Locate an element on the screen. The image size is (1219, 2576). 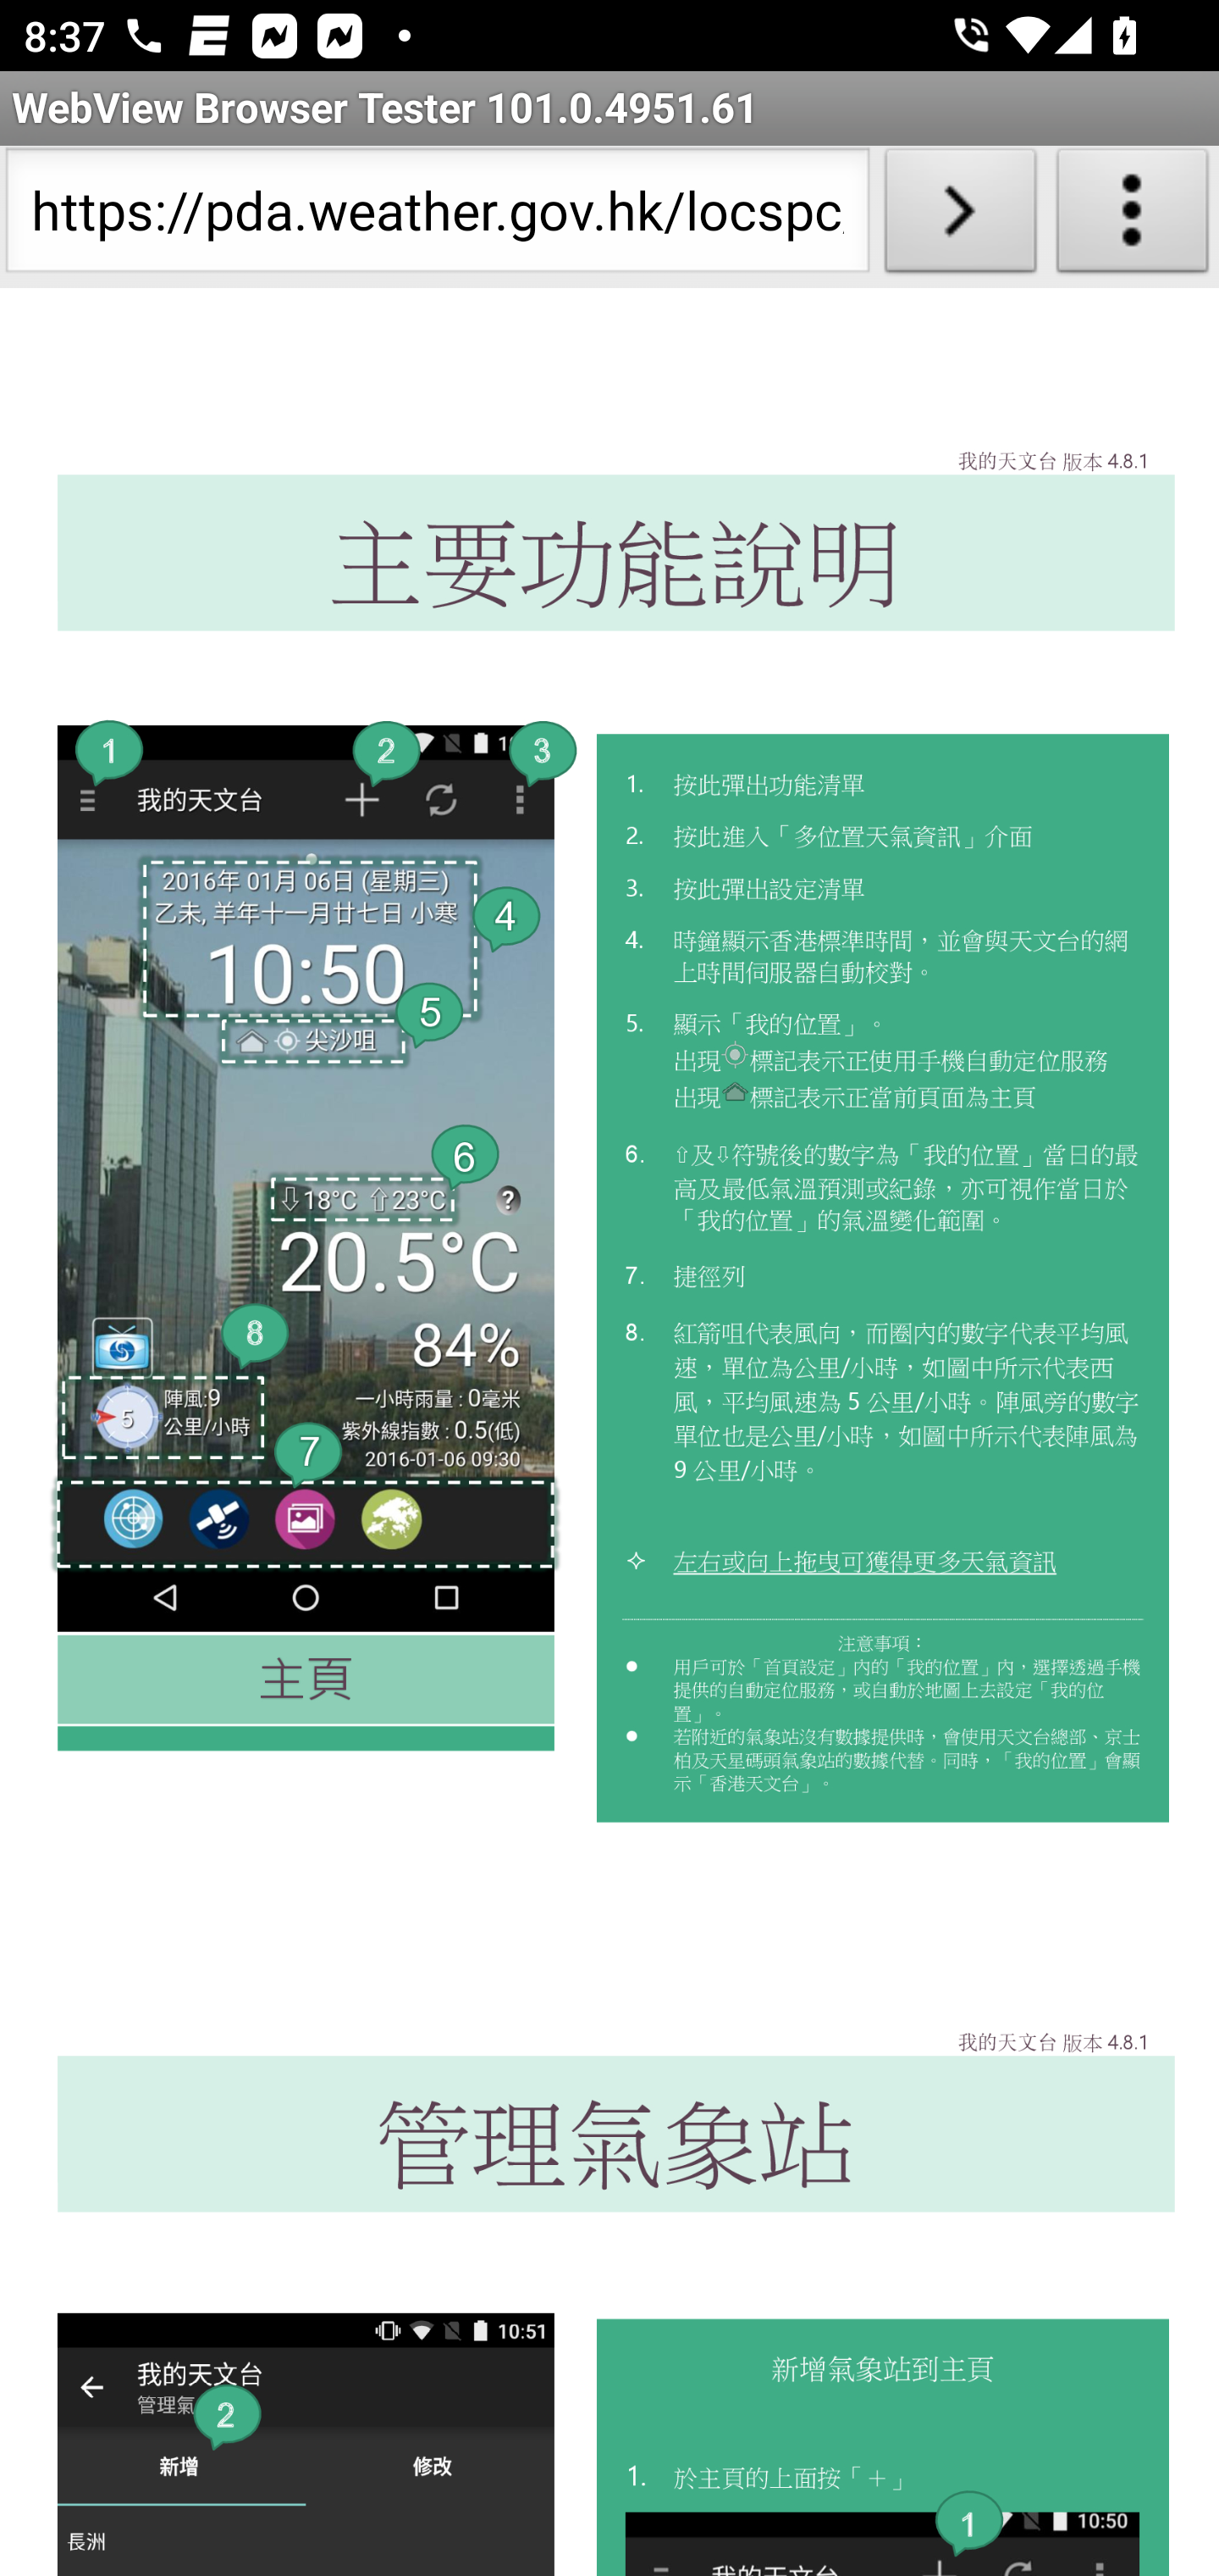
About WebView is located at coordinates (1133, 217).